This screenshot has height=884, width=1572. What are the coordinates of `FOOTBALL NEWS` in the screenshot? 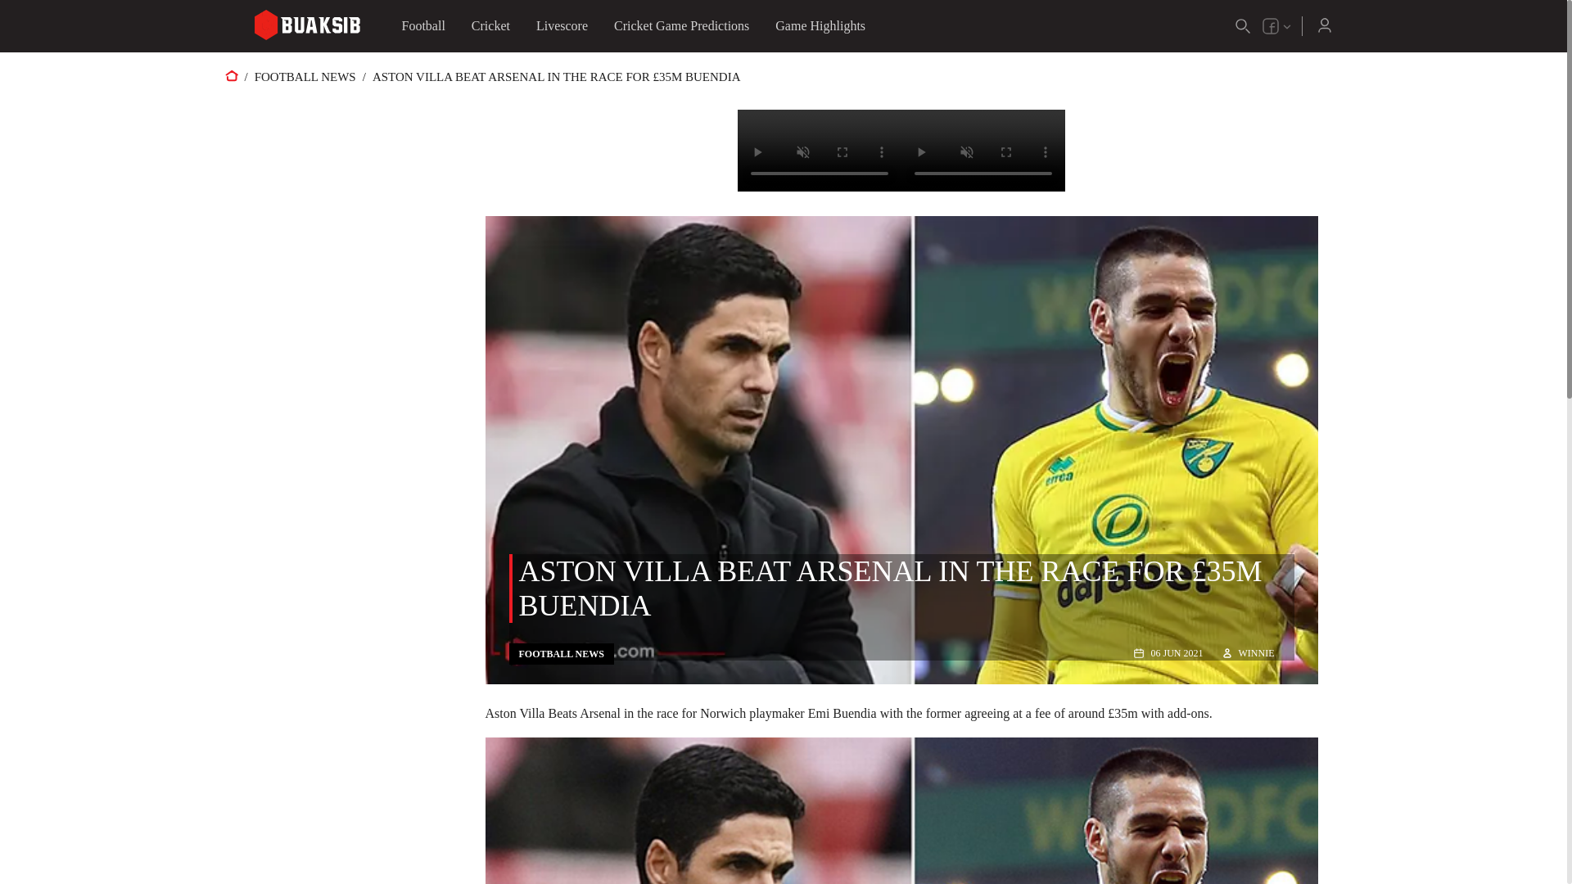 It's located at (305, 77).